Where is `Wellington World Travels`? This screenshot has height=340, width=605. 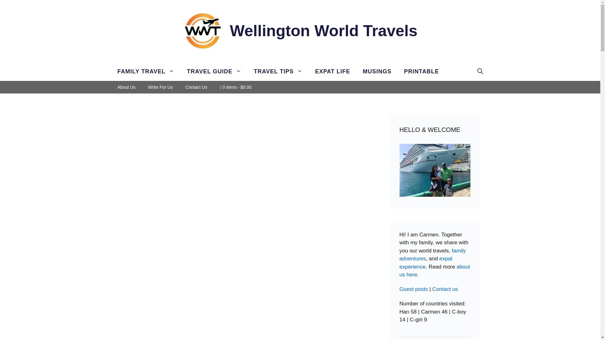
Wellington World Travels is located at coordinates (323, 31).